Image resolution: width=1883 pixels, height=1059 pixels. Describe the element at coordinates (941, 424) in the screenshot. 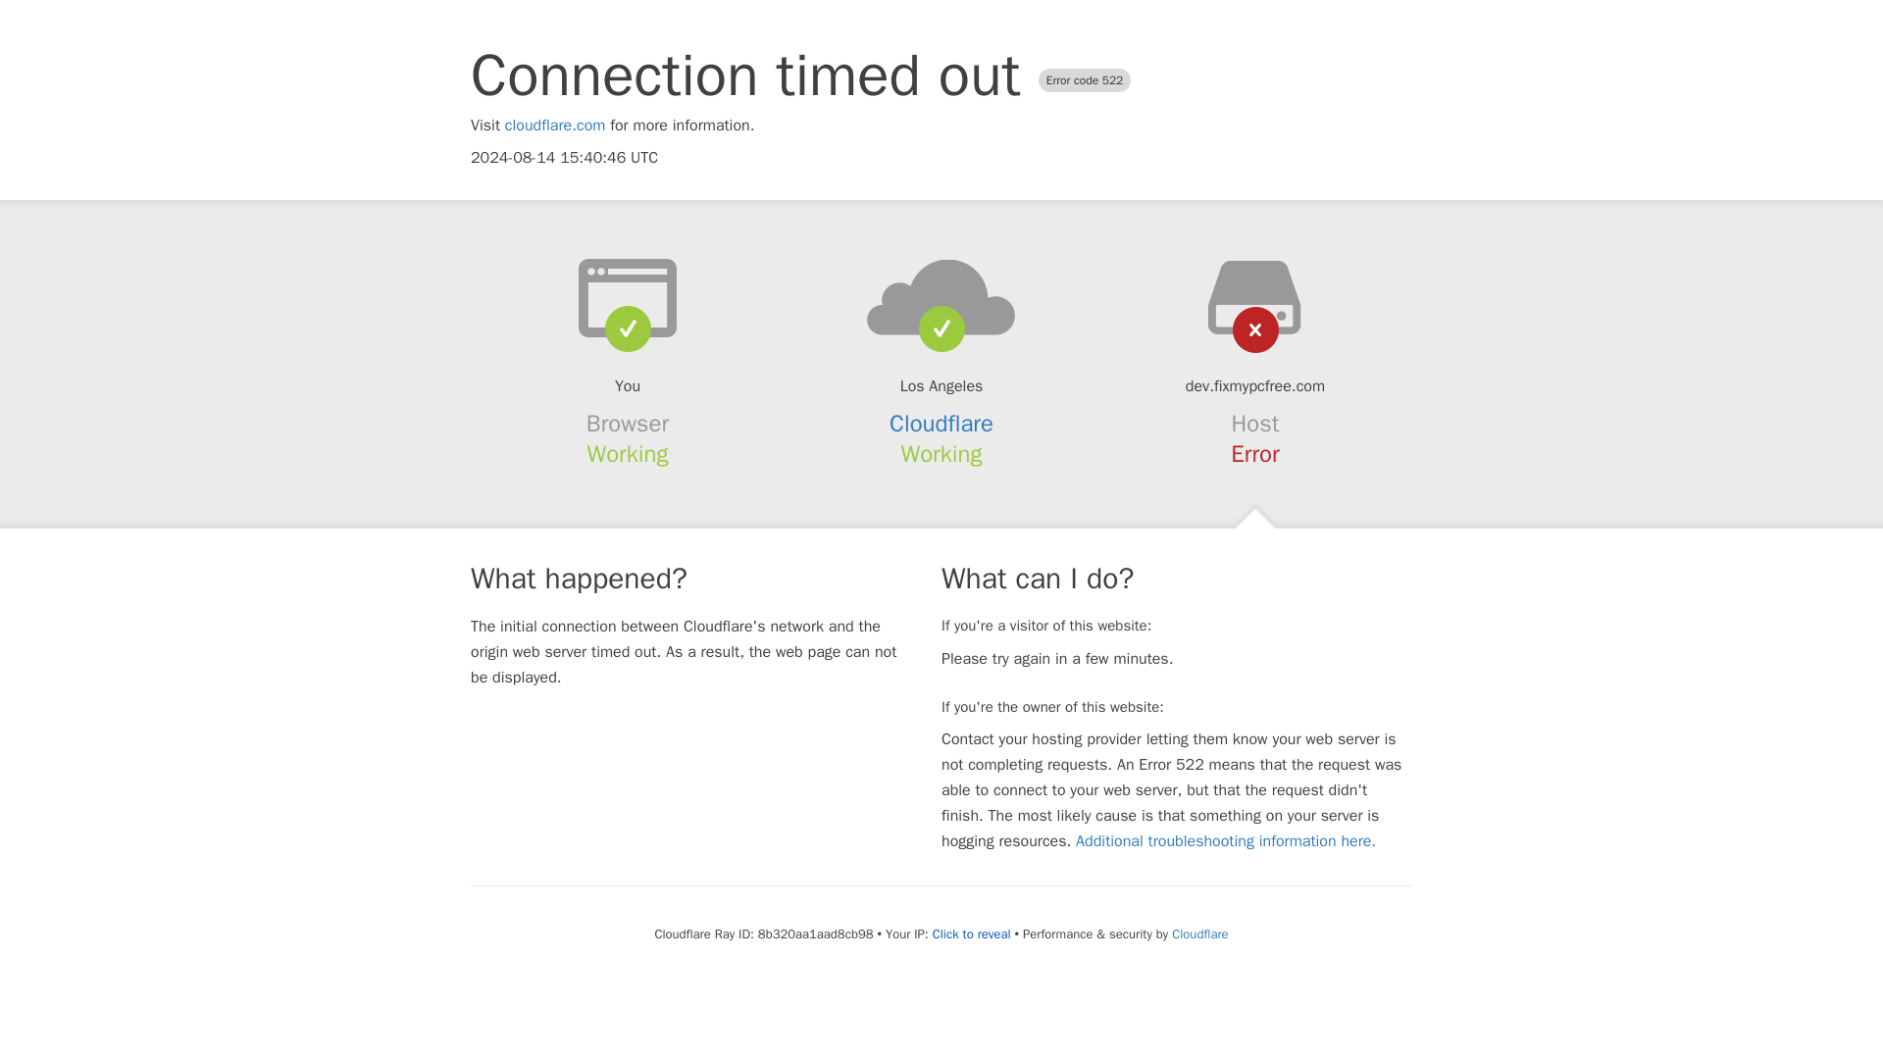

I see `Cloudflare` at that location.